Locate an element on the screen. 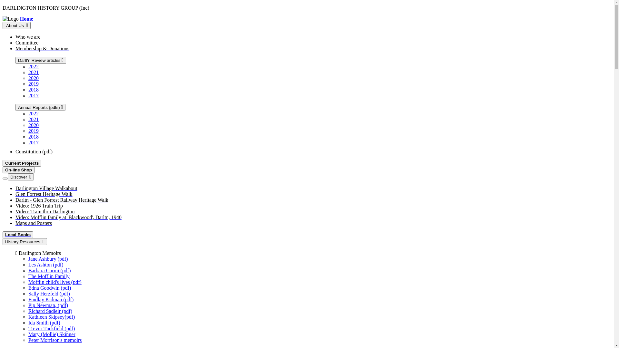 The image size is (619, 348). Mofflin child's lives (pdf) is located at coordinates (55, 282).